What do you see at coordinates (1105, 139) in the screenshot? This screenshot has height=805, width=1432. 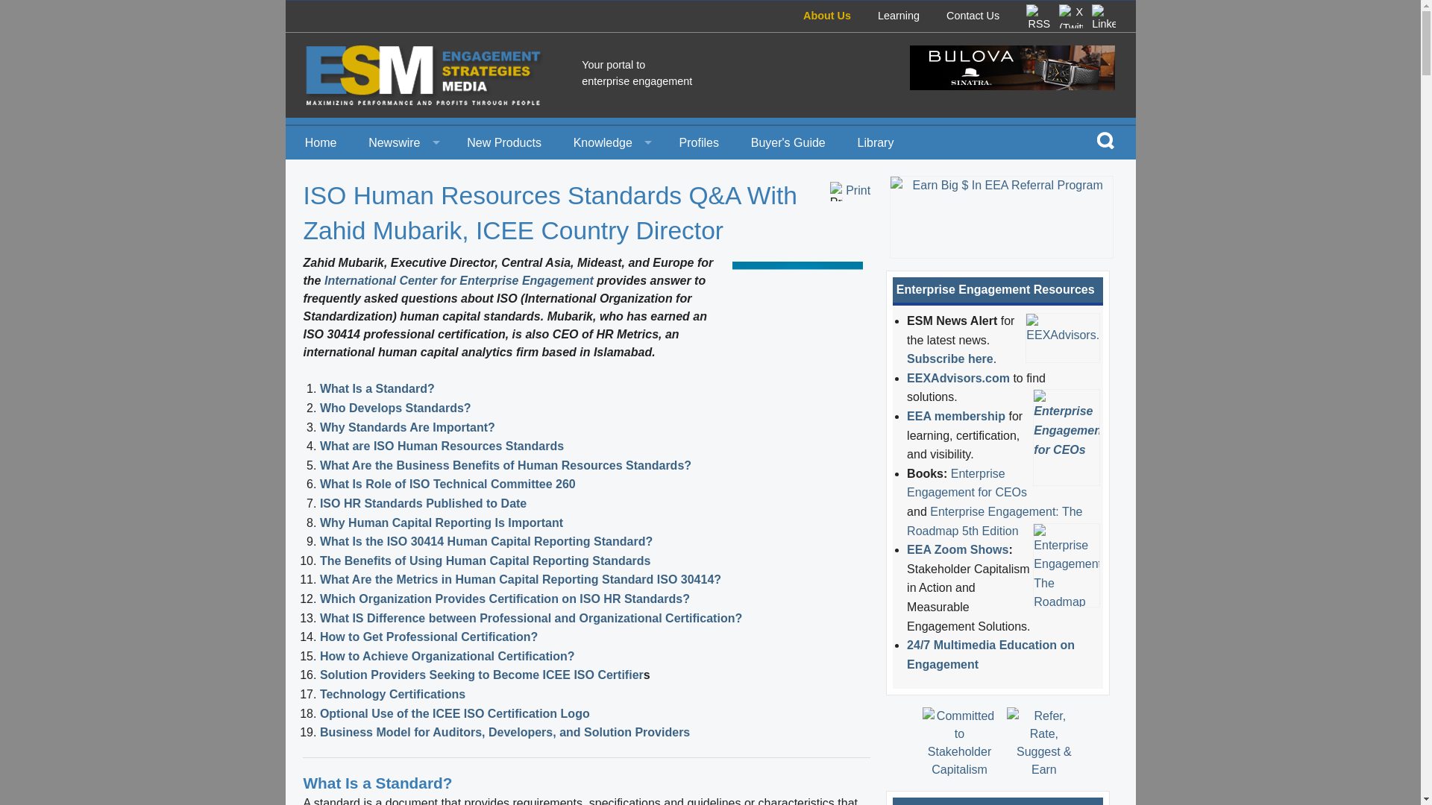 I see `Search` at bounding box center [1105, 139].